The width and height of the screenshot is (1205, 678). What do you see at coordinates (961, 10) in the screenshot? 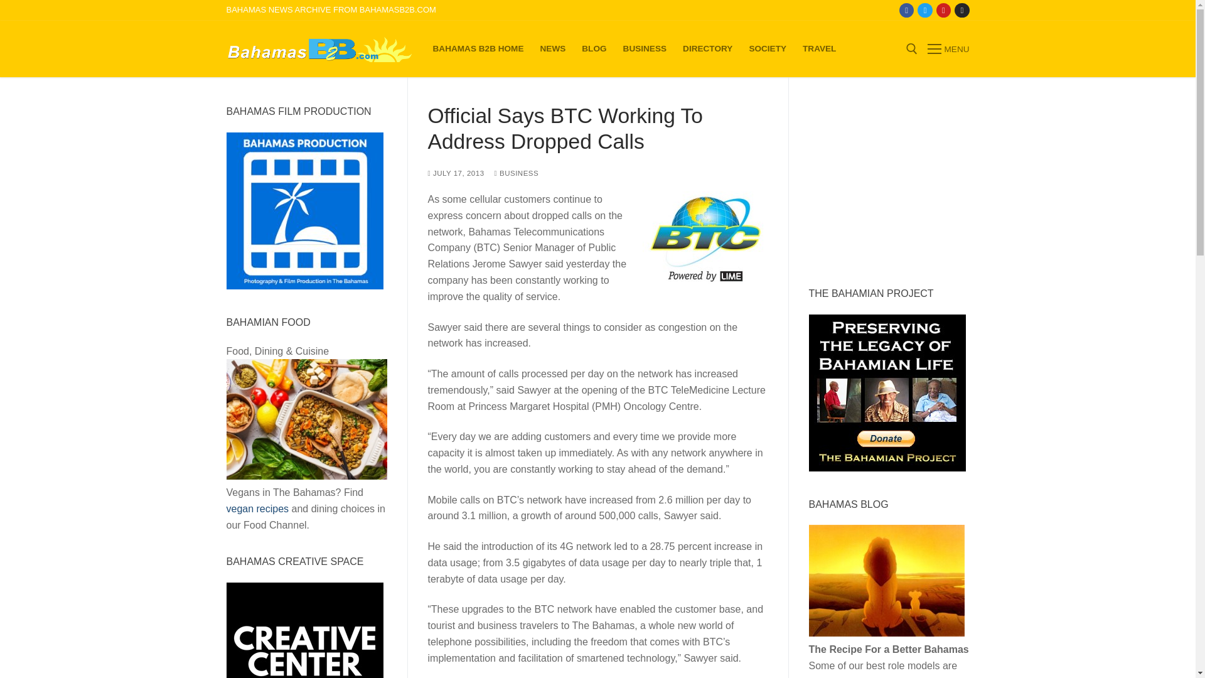
I see `Instagram` at bounding box center [961, 10].